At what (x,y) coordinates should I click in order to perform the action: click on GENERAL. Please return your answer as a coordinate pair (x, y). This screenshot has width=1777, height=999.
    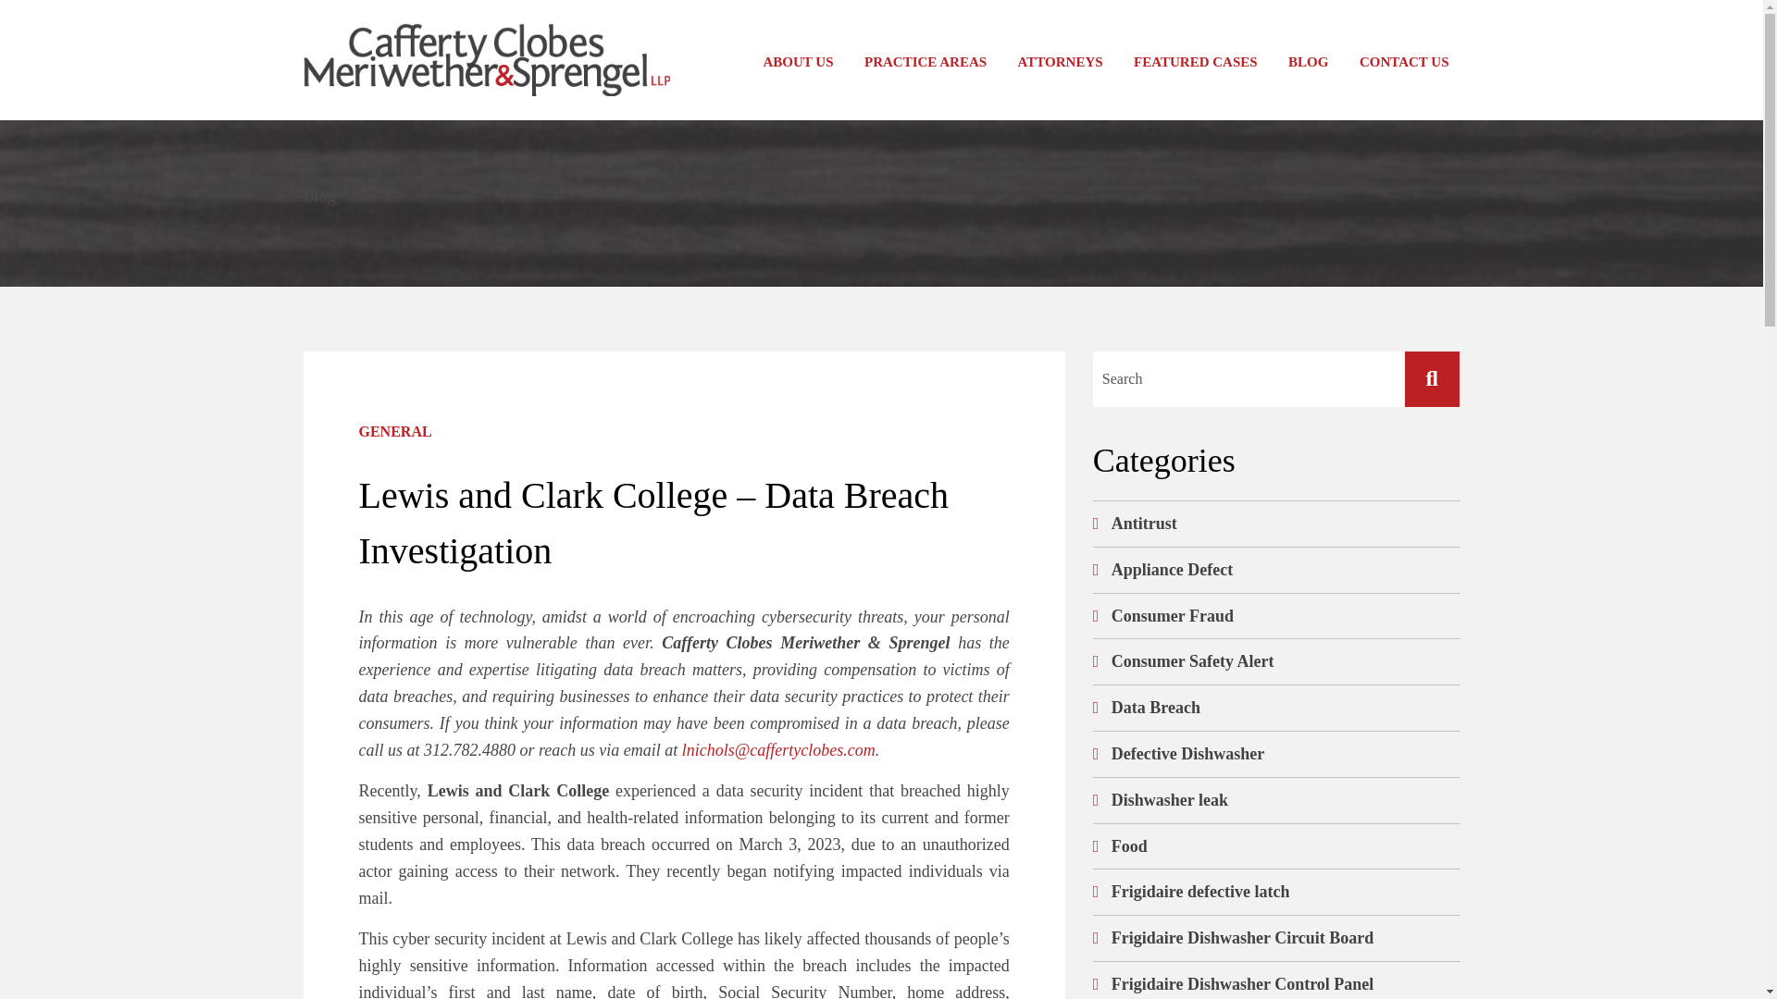
    Looking at the image, I should click on (683, 431).